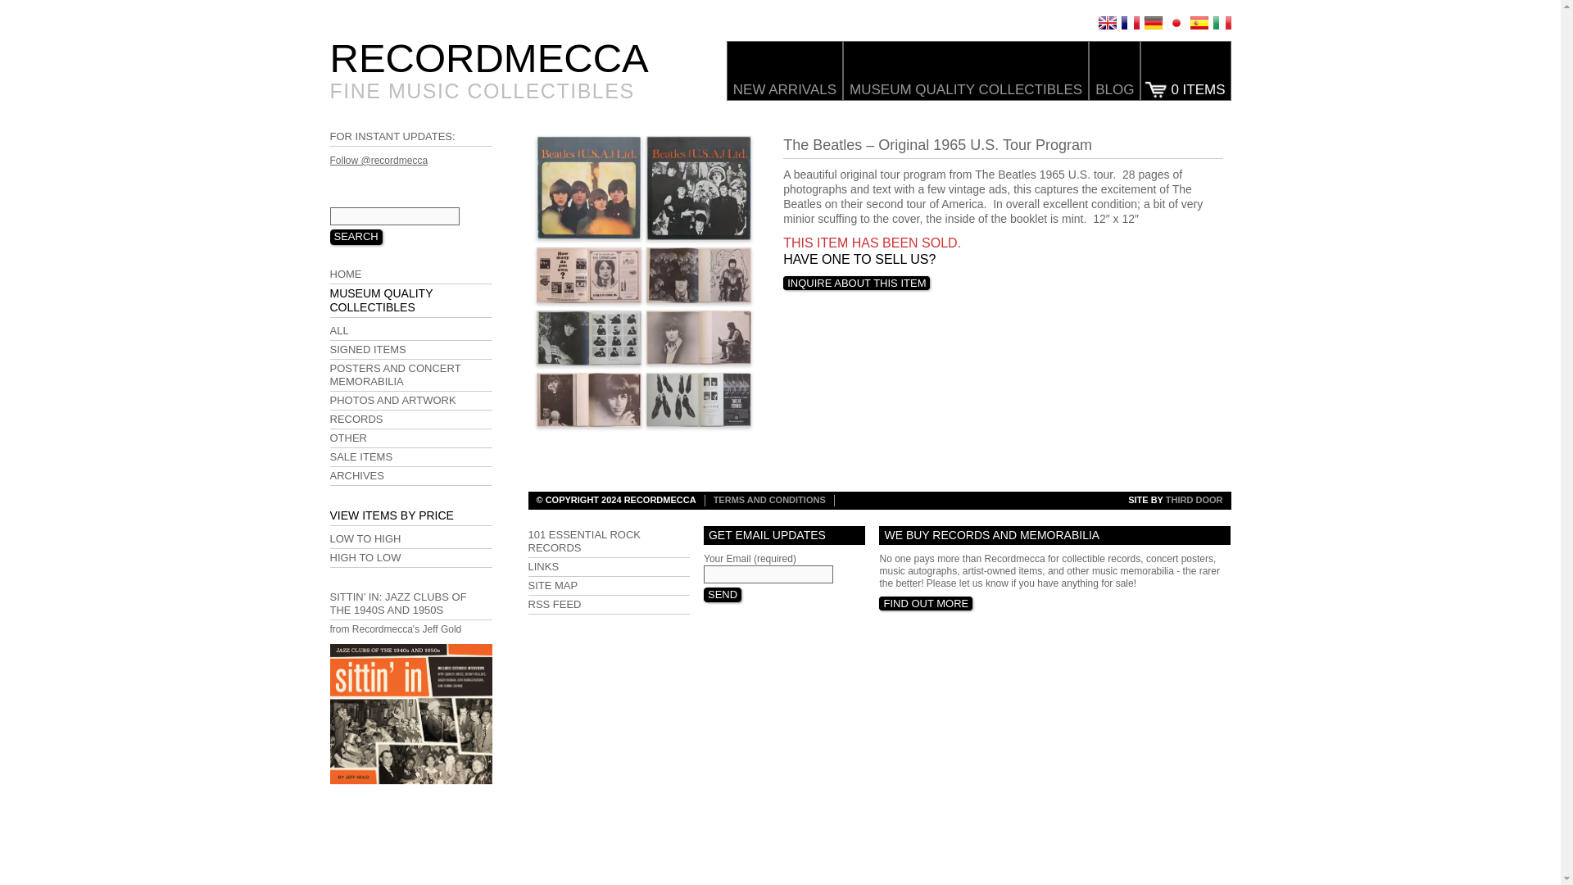  I want to click on MUSEUM QUALITY COLLECTIBLES, so click(965, 70).